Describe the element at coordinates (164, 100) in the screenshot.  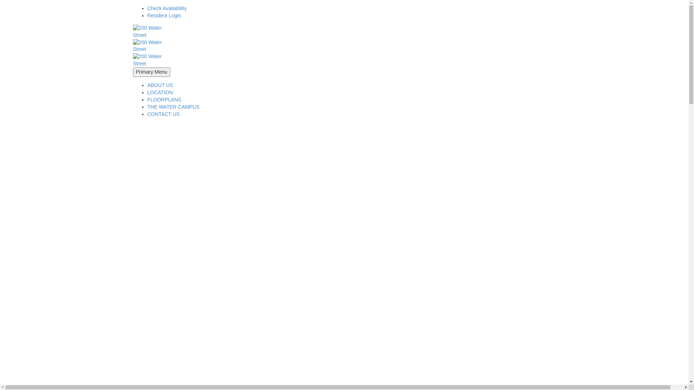
I see `FLOORPLANS` at that location.